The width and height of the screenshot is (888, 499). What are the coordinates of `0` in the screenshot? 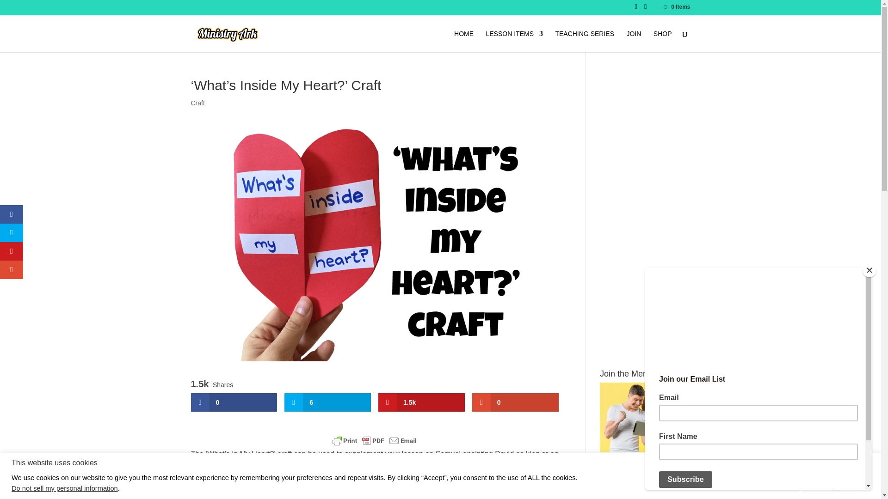 It's located at (515, 402).